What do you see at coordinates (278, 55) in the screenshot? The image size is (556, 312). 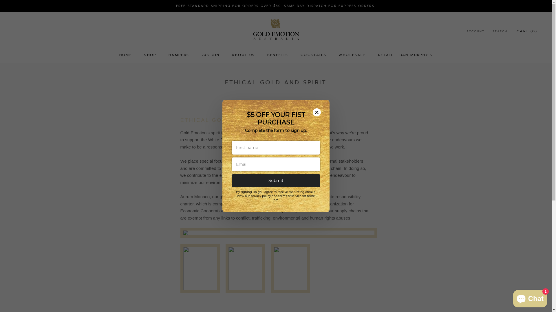 I see `BENEFITS
BENEFITS` at bounding box center [278, 55].